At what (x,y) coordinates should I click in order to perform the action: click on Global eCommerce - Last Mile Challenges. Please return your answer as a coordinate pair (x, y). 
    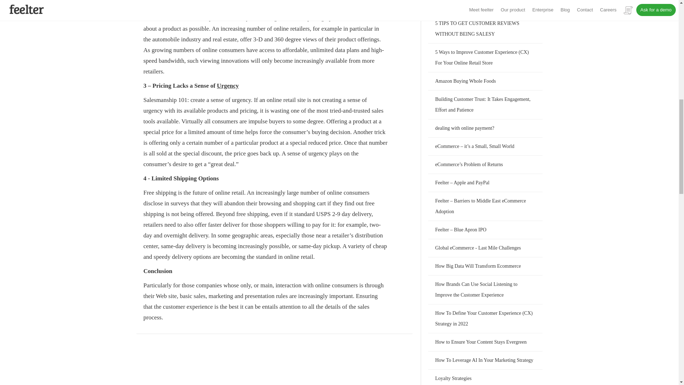
    Looking at the image, I should click on (478, 248).